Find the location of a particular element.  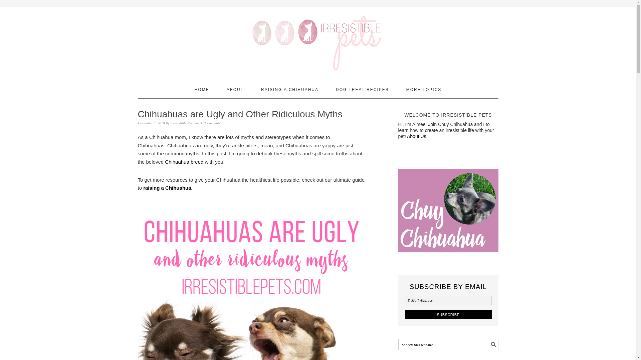

Subscribe is located at coordinates (448, 314).